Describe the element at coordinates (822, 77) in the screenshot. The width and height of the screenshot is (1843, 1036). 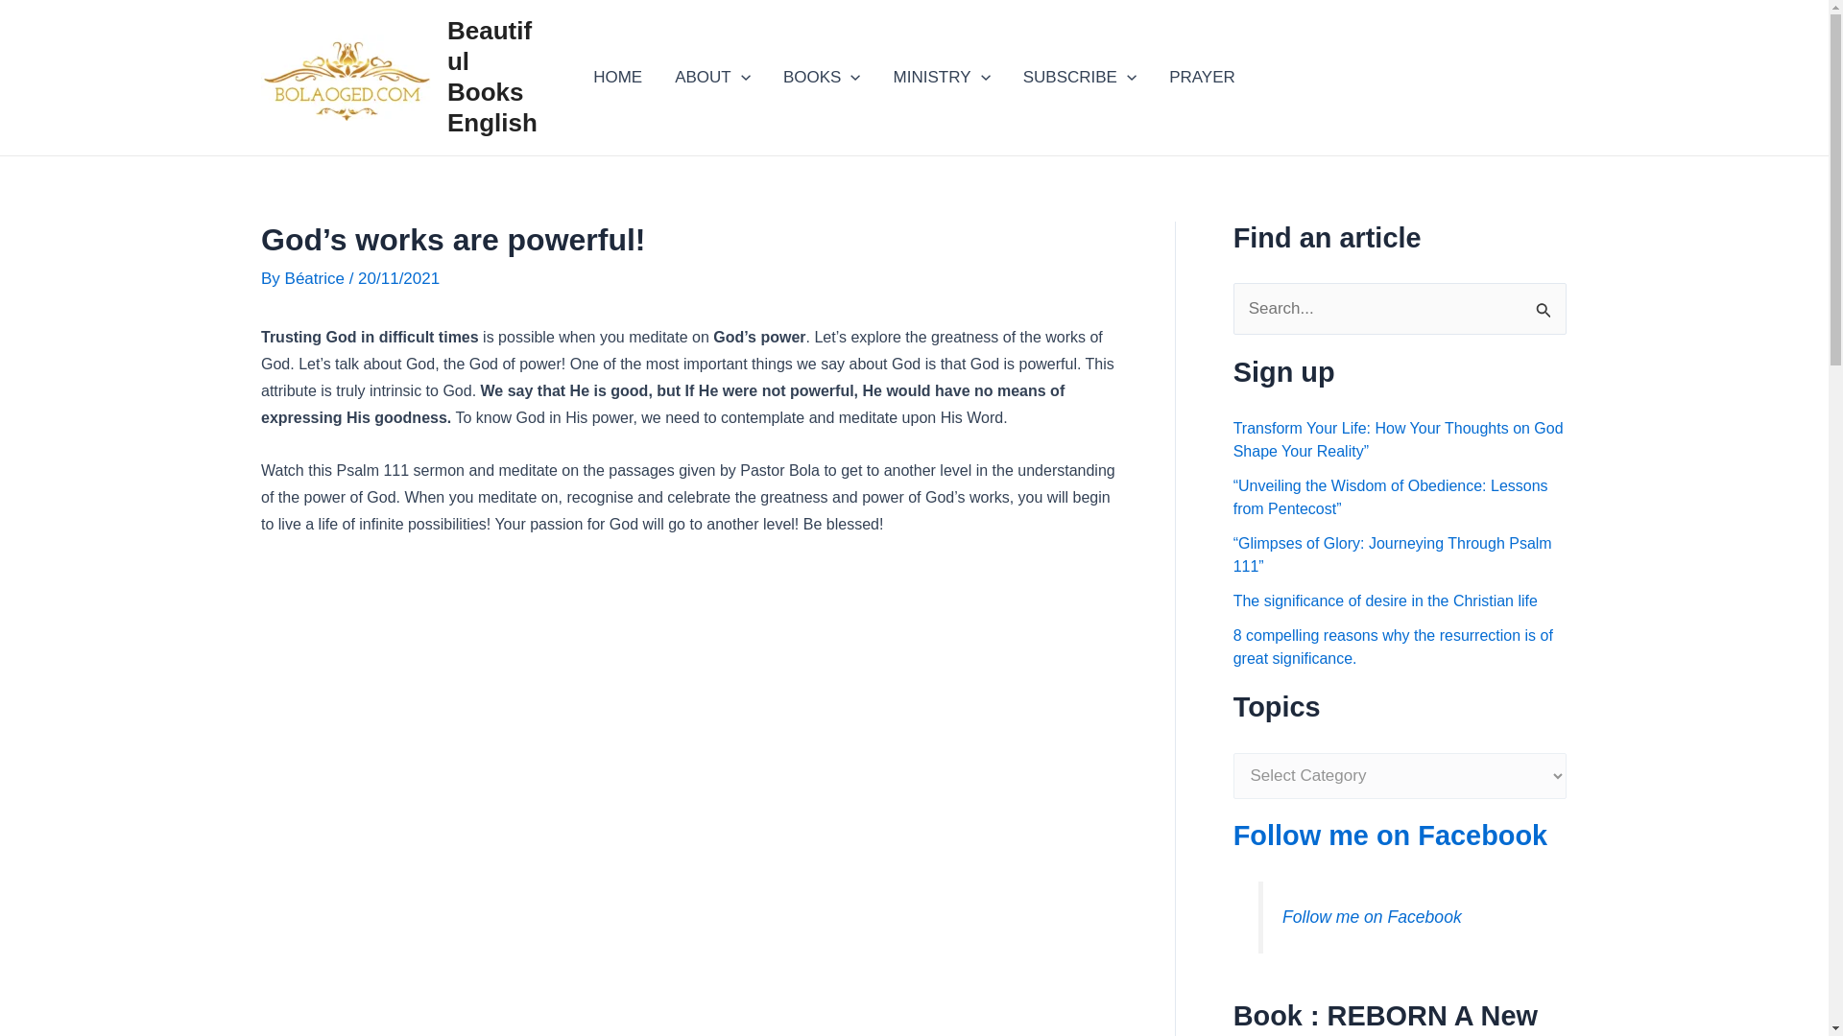
I see `BOOKS` at that location.